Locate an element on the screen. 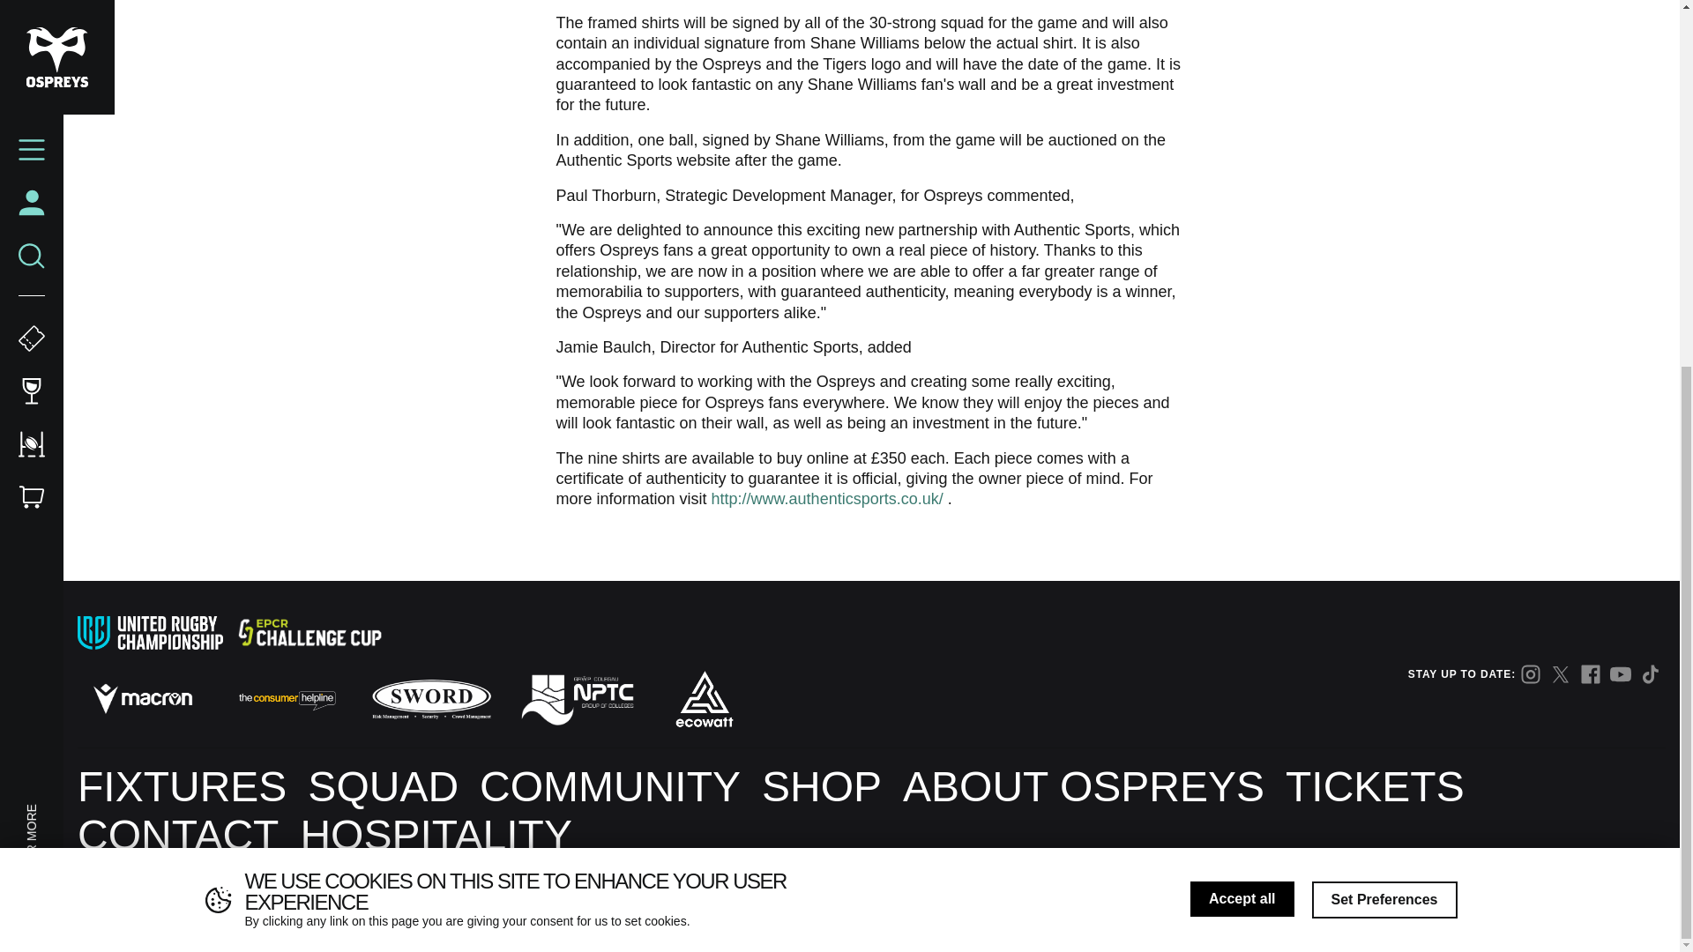 The image size is (1693, 952). SCROLL FOR MORE is located at coordinates (83, 226).